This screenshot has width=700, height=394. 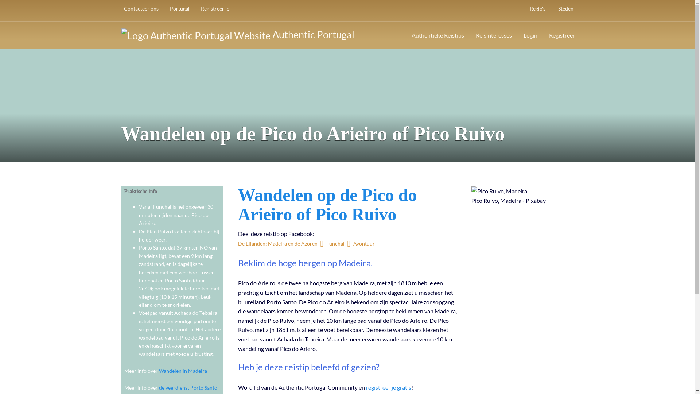 I want to click on Portugal, so click(x=178, y=9).